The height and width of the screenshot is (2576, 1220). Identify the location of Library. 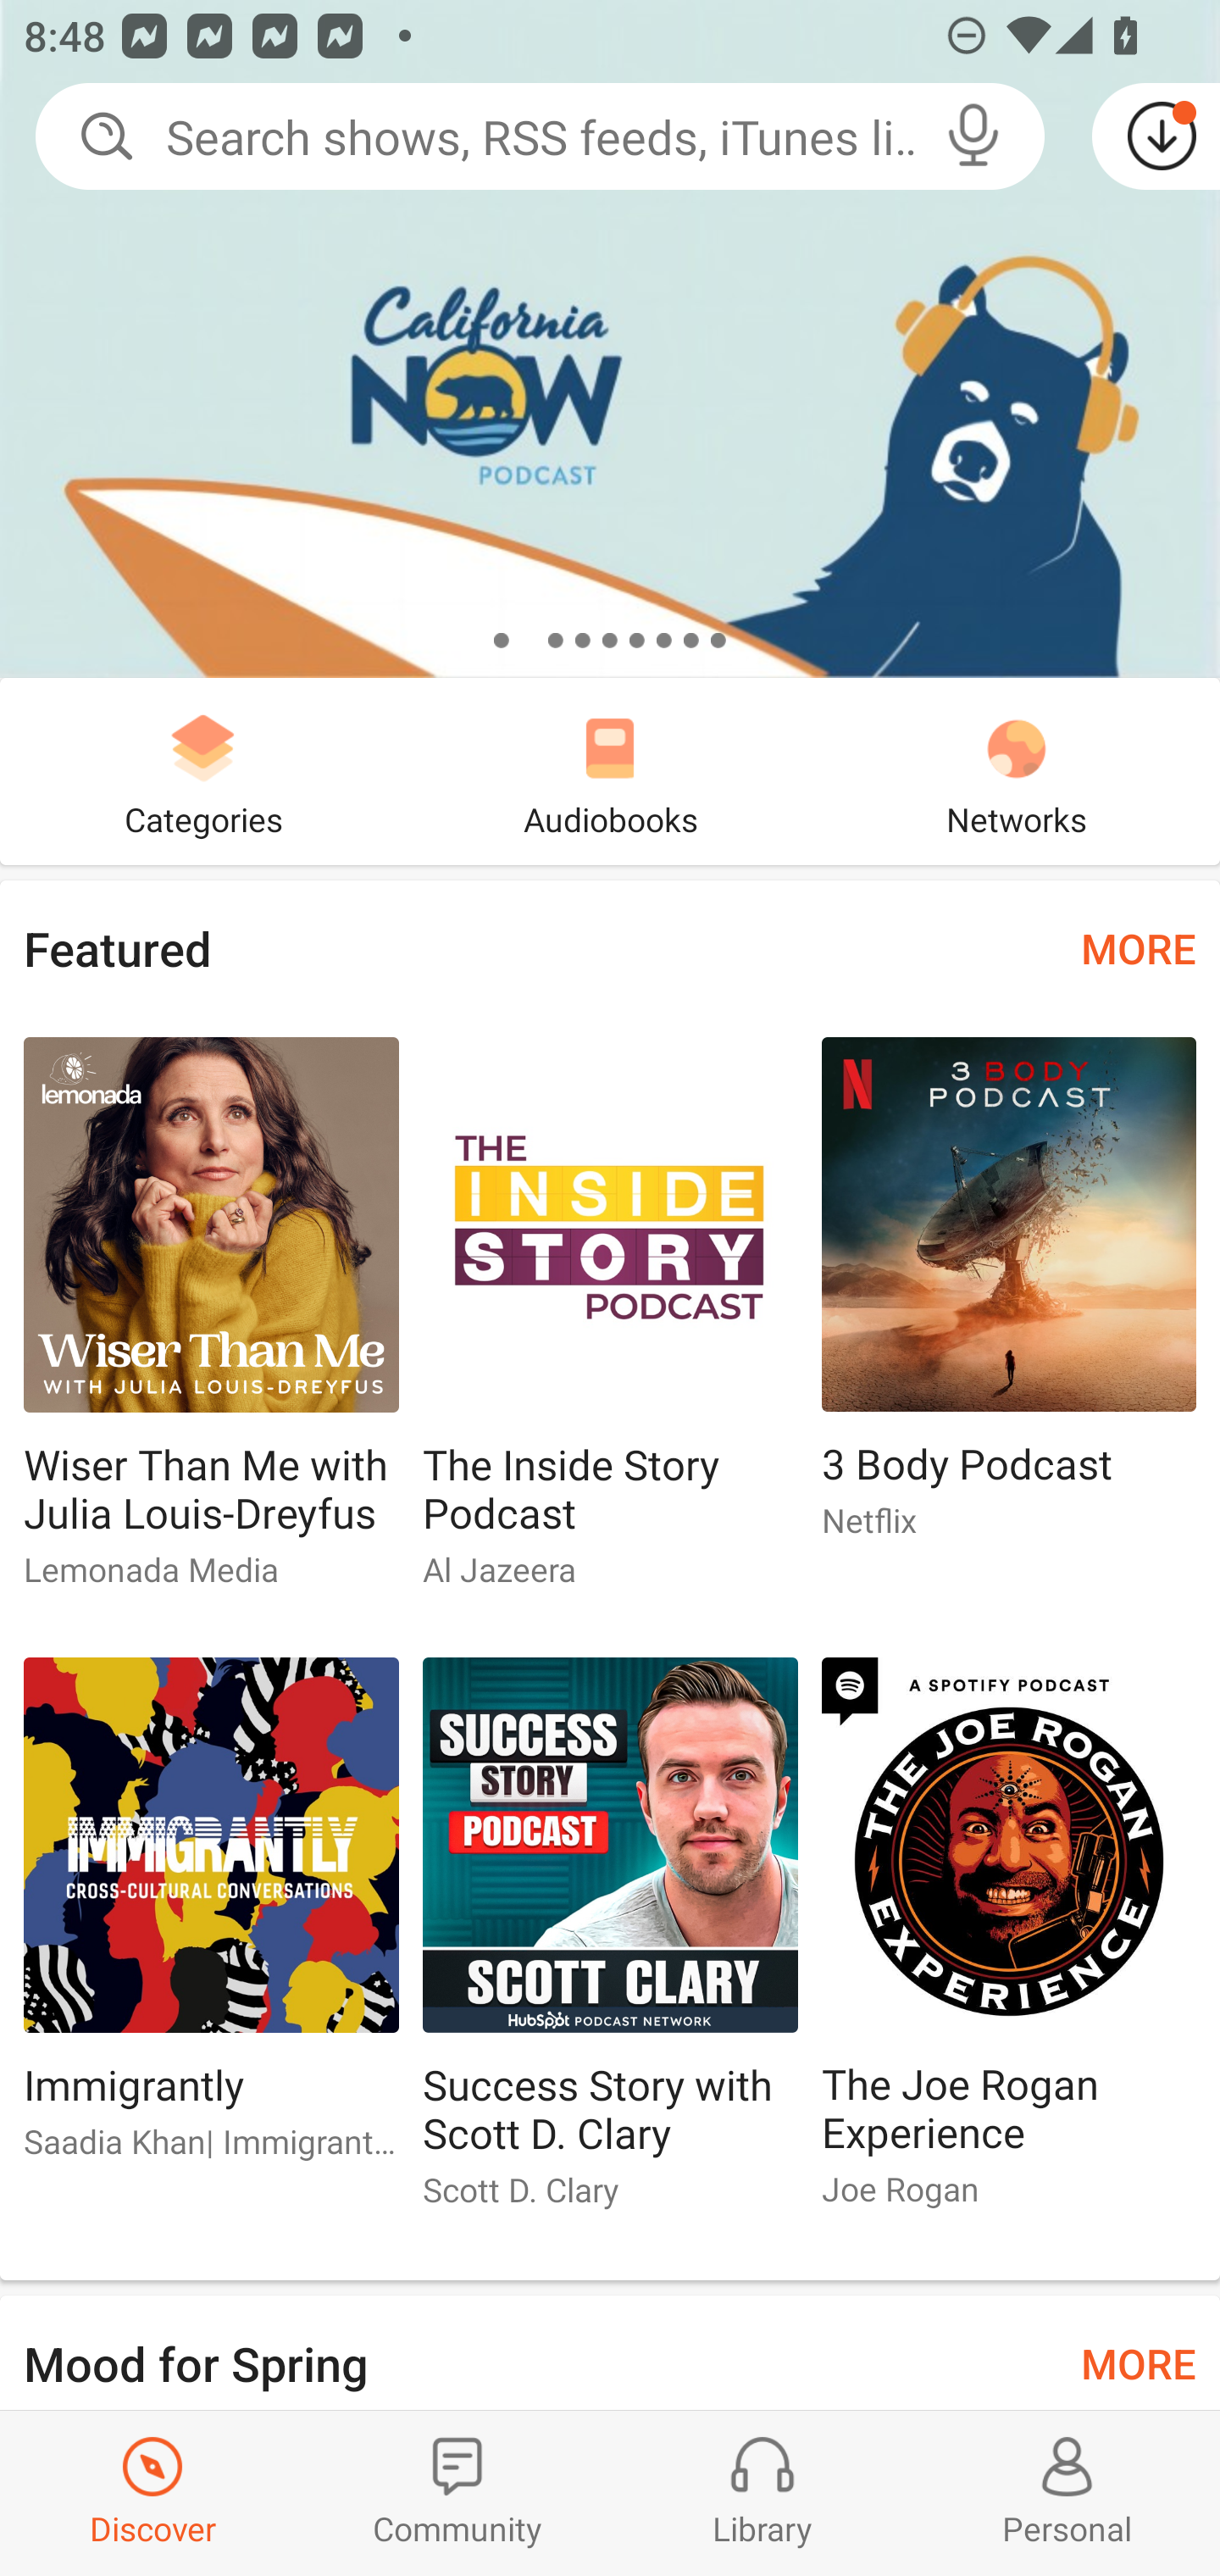
(762, 2493).